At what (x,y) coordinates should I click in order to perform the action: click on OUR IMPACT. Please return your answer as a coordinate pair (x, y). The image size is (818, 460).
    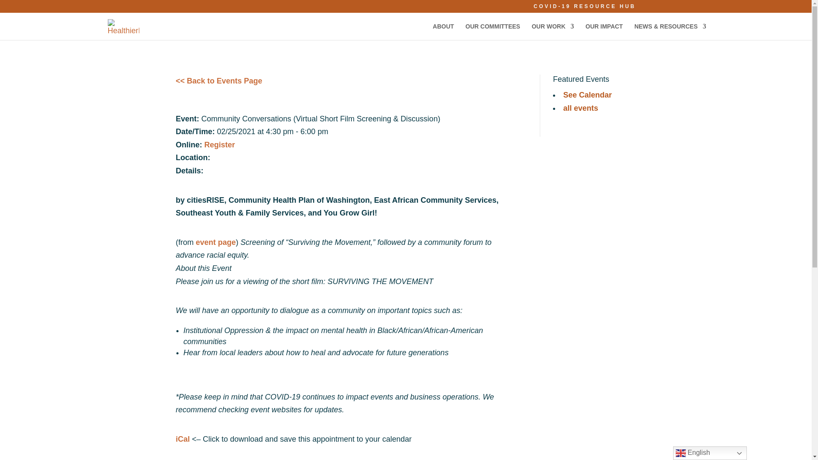
    Looking at the image, I should click on (604, 32).